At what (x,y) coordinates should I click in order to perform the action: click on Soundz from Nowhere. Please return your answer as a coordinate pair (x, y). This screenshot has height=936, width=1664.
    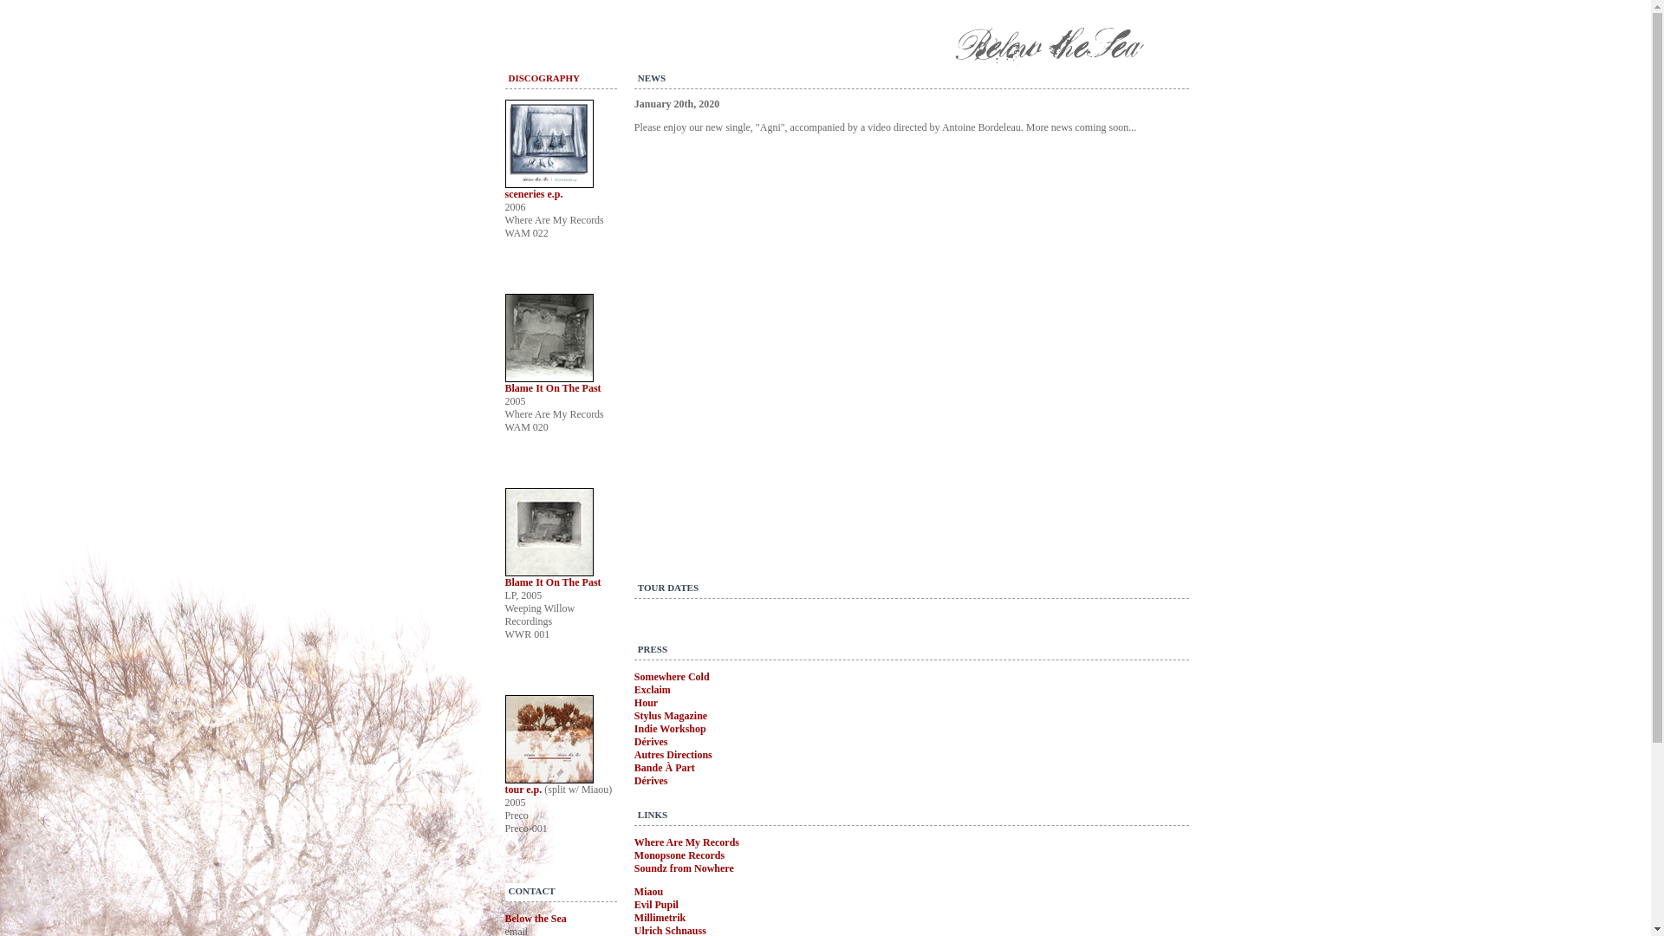
    Looking at the image, I should click on (685, 868).